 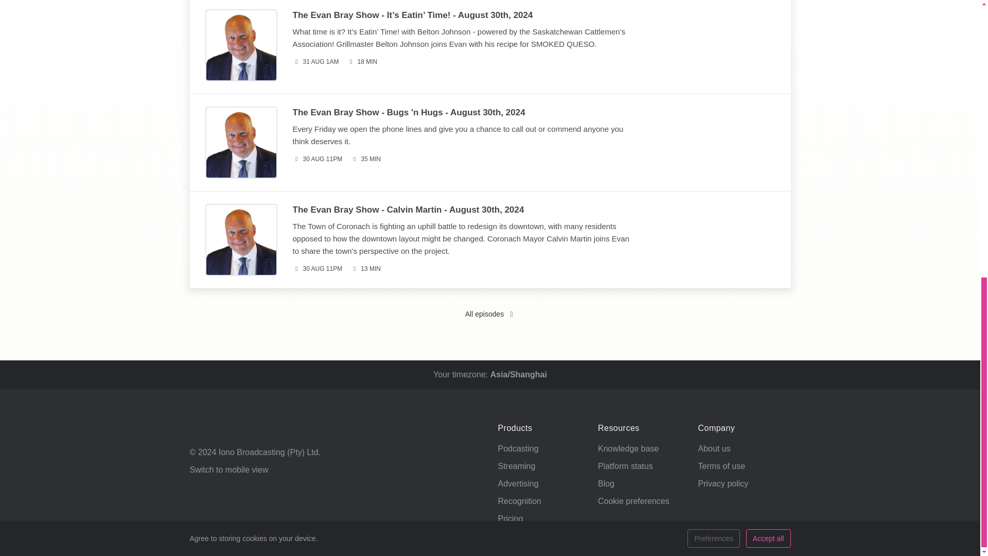 I want to click on Published, so click(x=317, y=159).